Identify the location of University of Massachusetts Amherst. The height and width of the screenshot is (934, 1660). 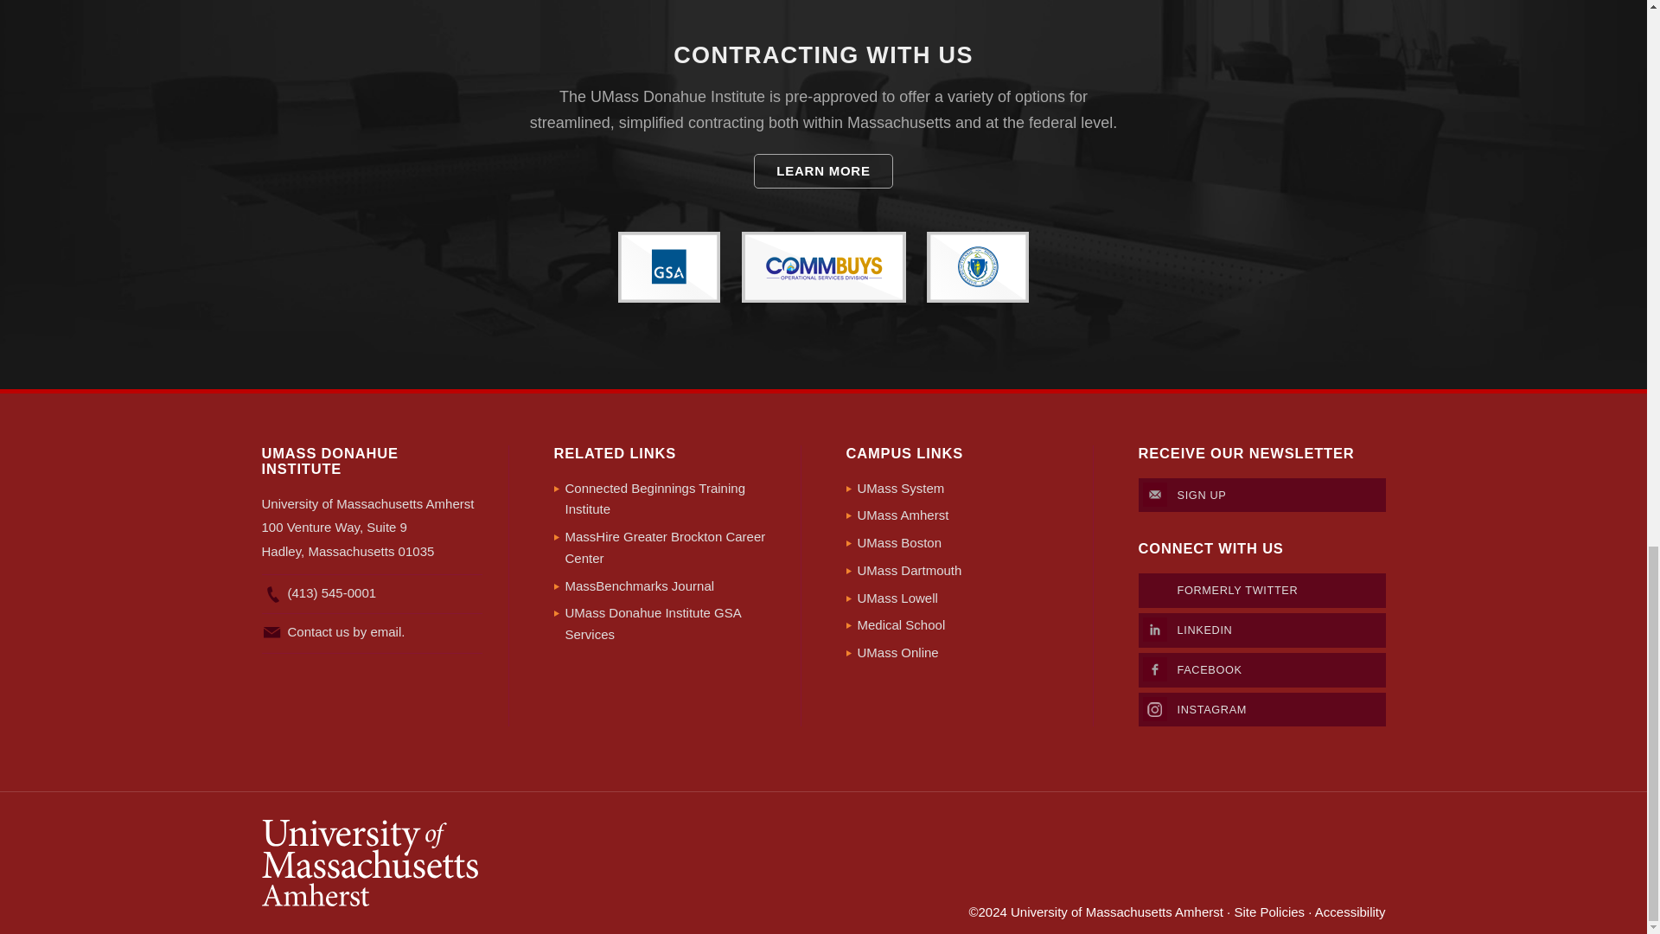
(541, 863).